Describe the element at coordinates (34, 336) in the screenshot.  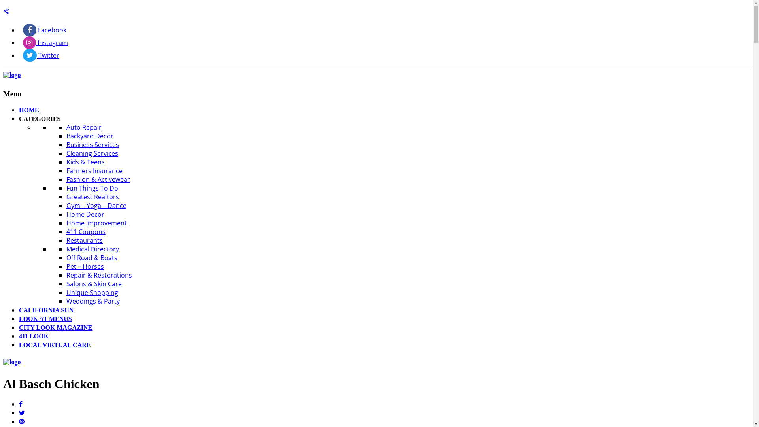
I see `411 LOOK` at that location.